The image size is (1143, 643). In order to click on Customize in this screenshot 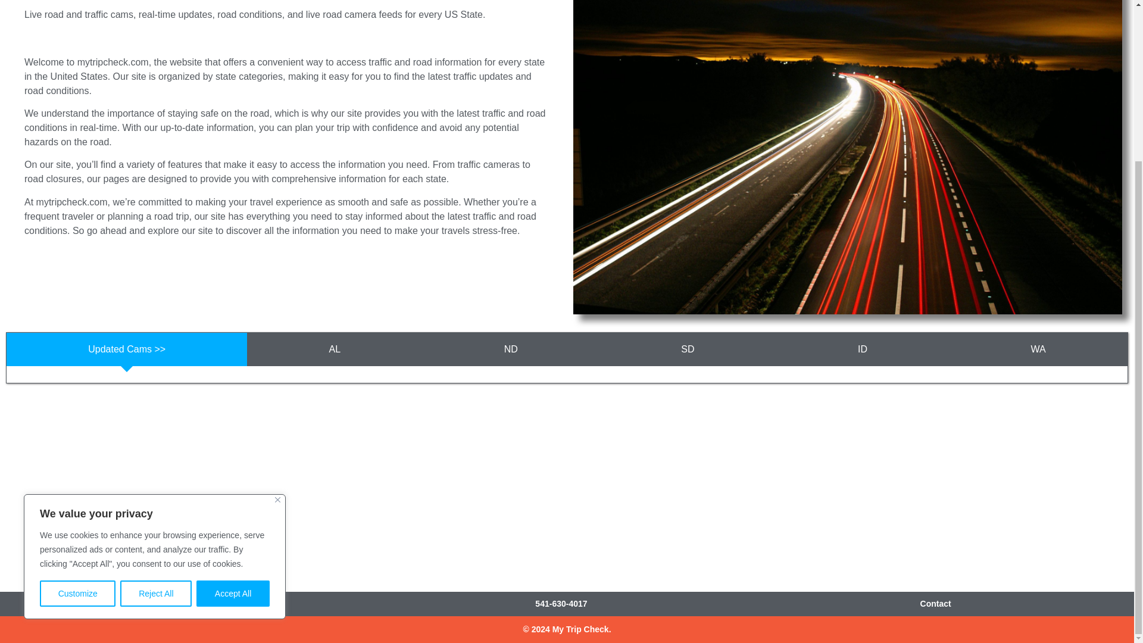, I will do `click(77, 386)`.